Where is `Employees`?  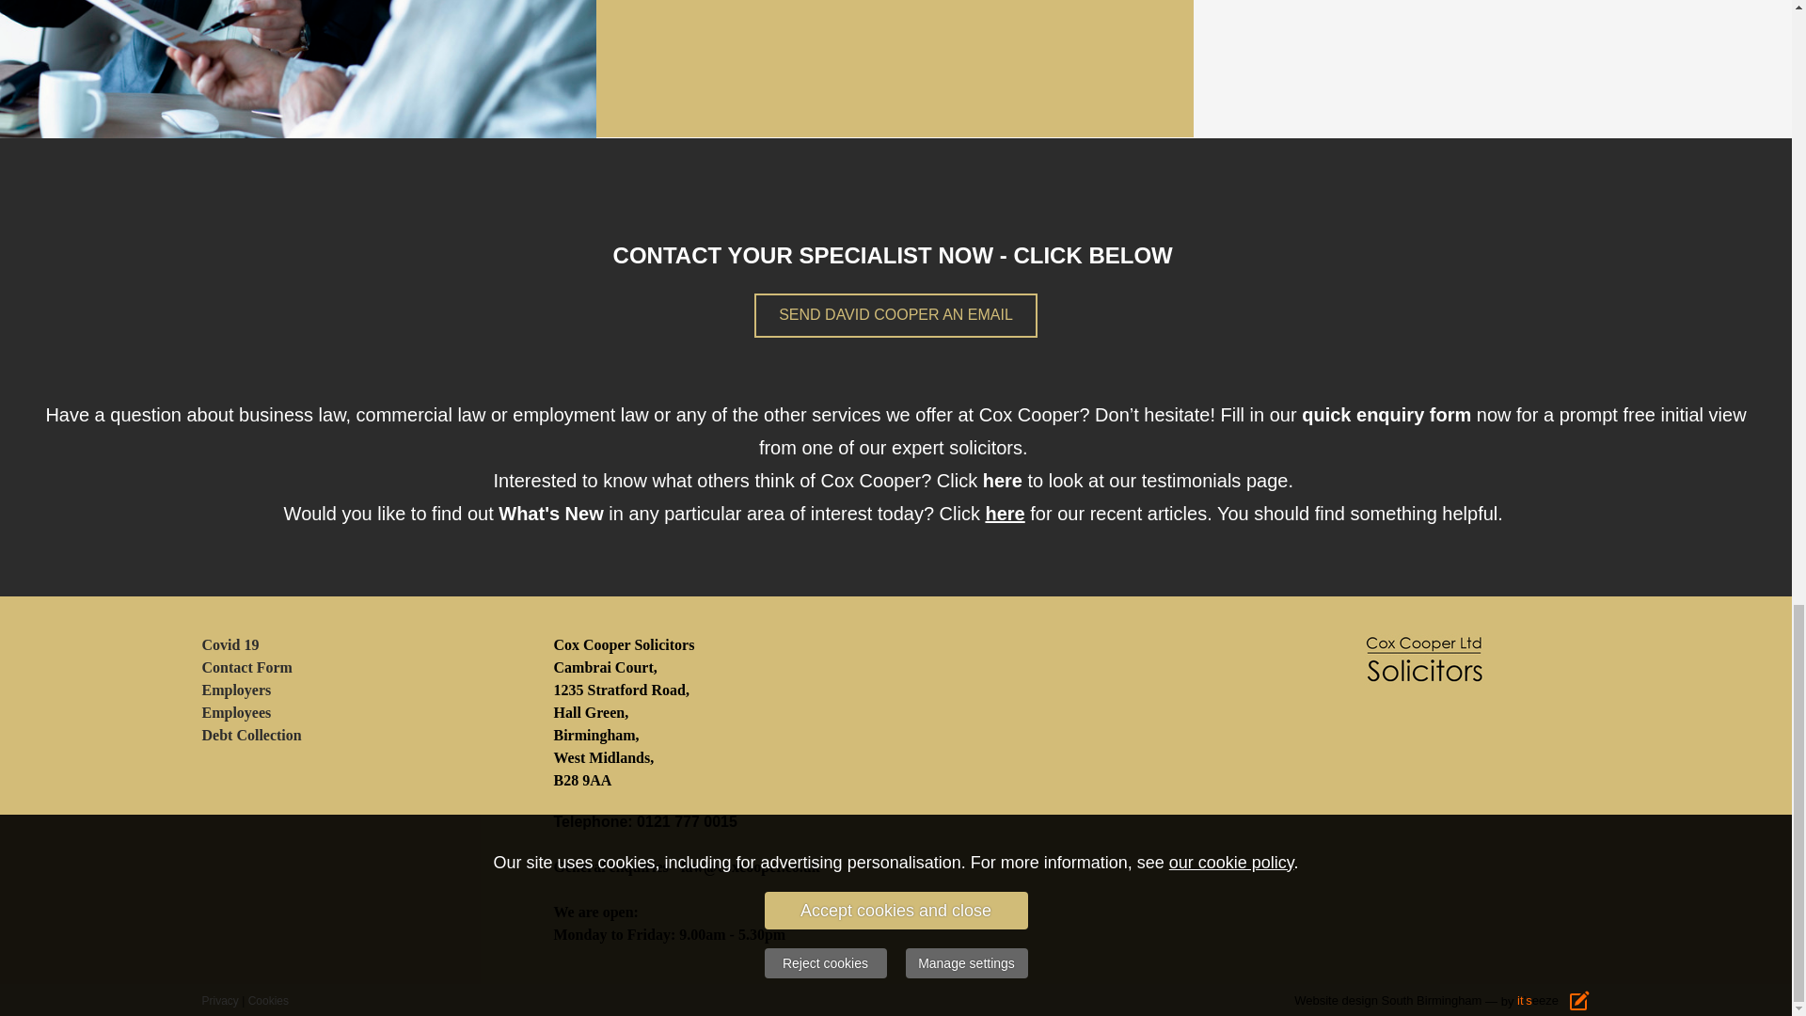 Employees is located at coordinates (235, 712).